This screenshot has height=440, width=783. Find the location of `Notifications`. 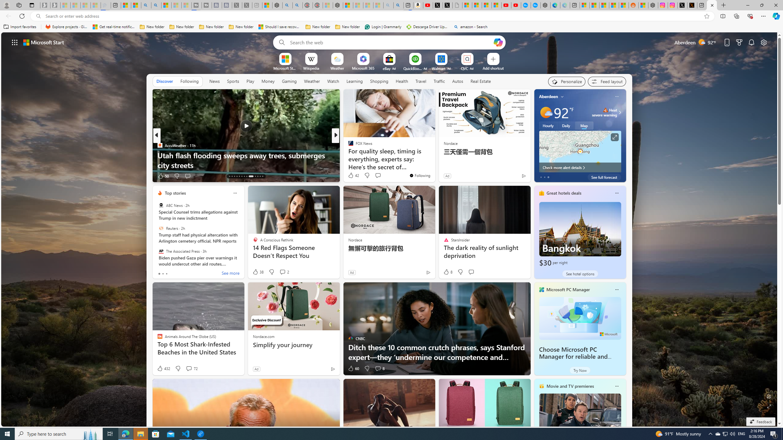

Notifications is located at coordinates (752, 42).